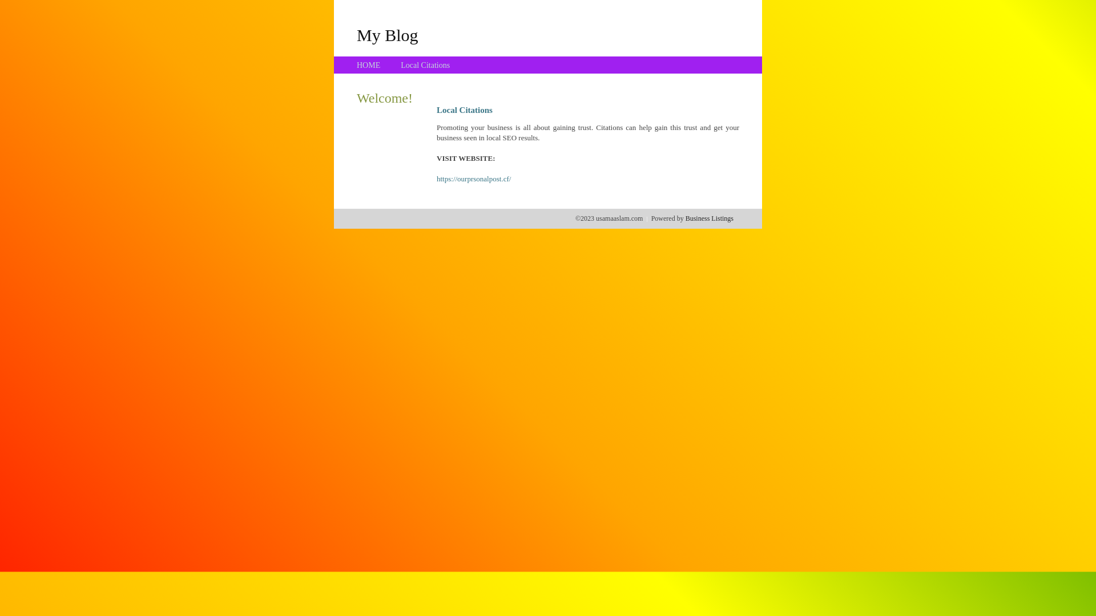 The height and width of the screenshot is (616, 1096). Describe the element at coordinates (369, 65) in the screenshot. I see `HOME` at that location.